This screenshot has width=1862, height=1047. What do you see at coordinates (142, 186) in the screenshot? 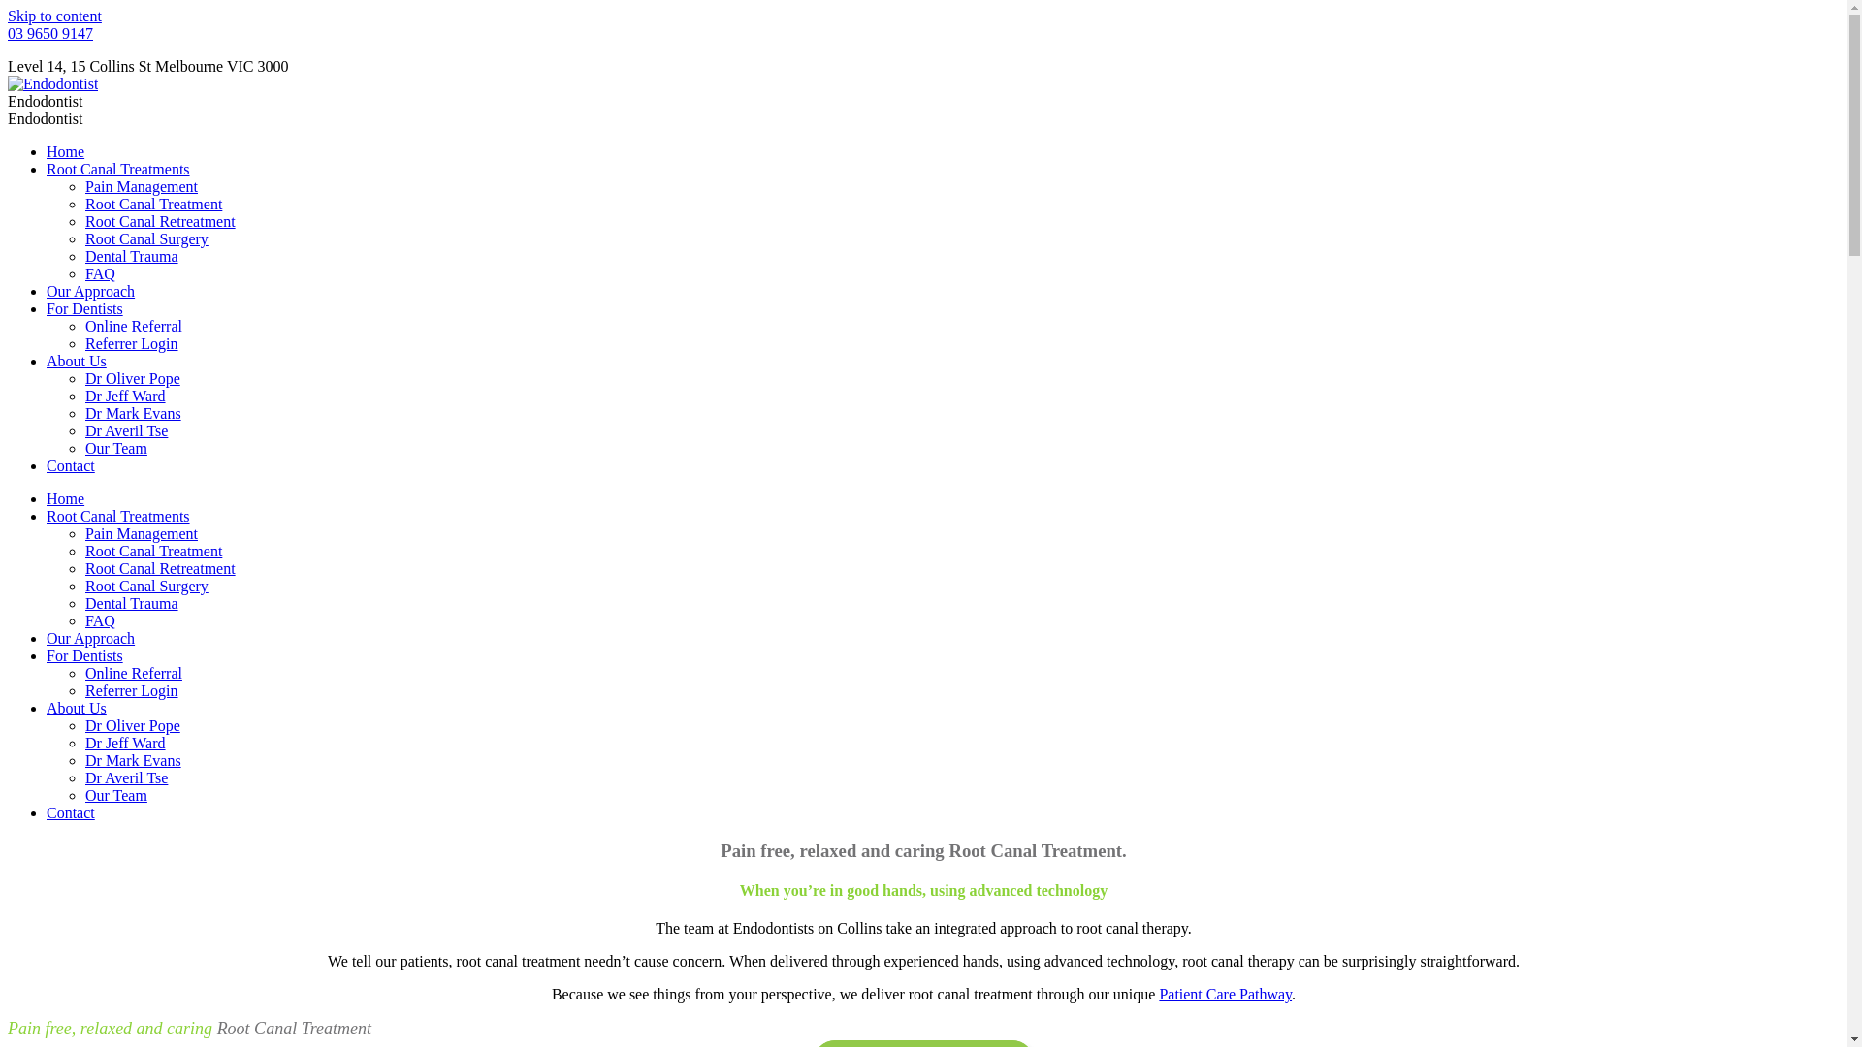
I see `Pain Management` at bounding box center [142, 186].